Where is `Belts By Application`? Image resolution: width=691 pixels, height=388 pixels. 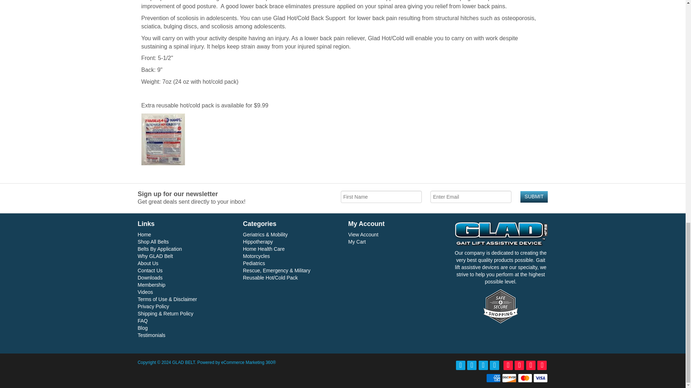 Belts By Application is located at coordinates (159, 249).